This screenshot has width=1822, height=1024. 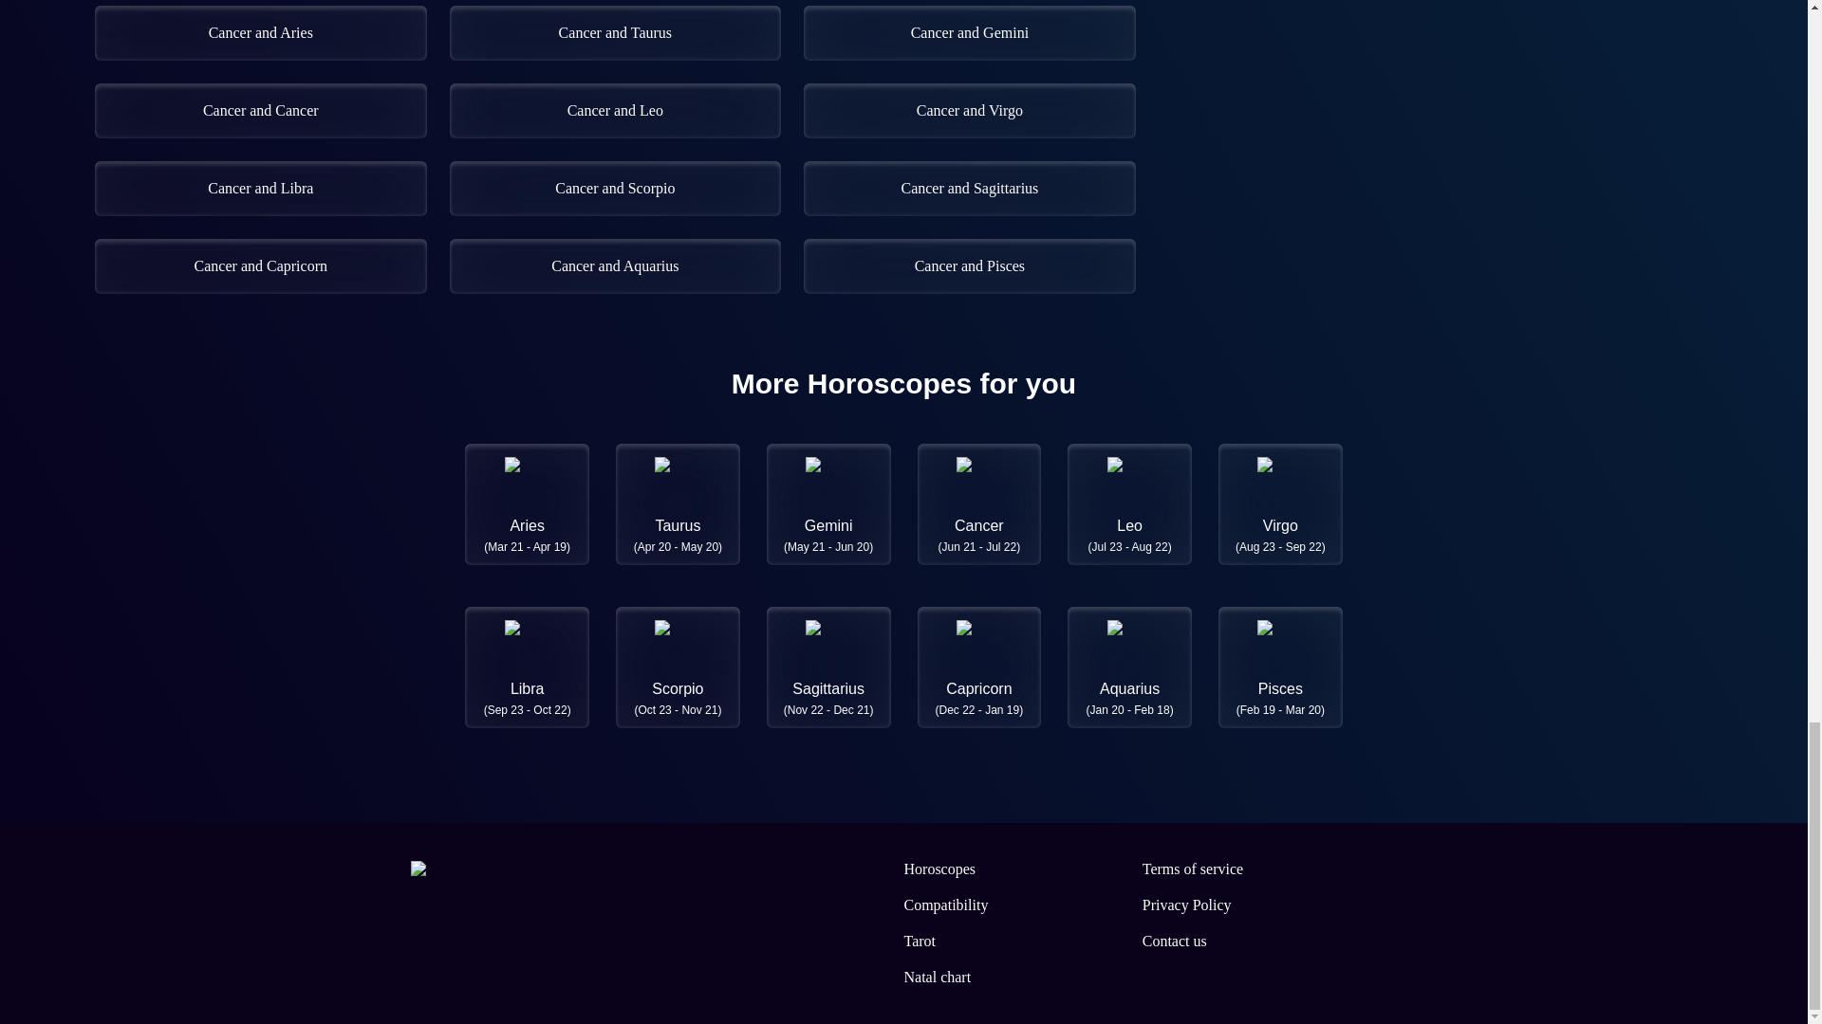 I want to click on cancer and Sagittarius, so click(x=969, y=188).